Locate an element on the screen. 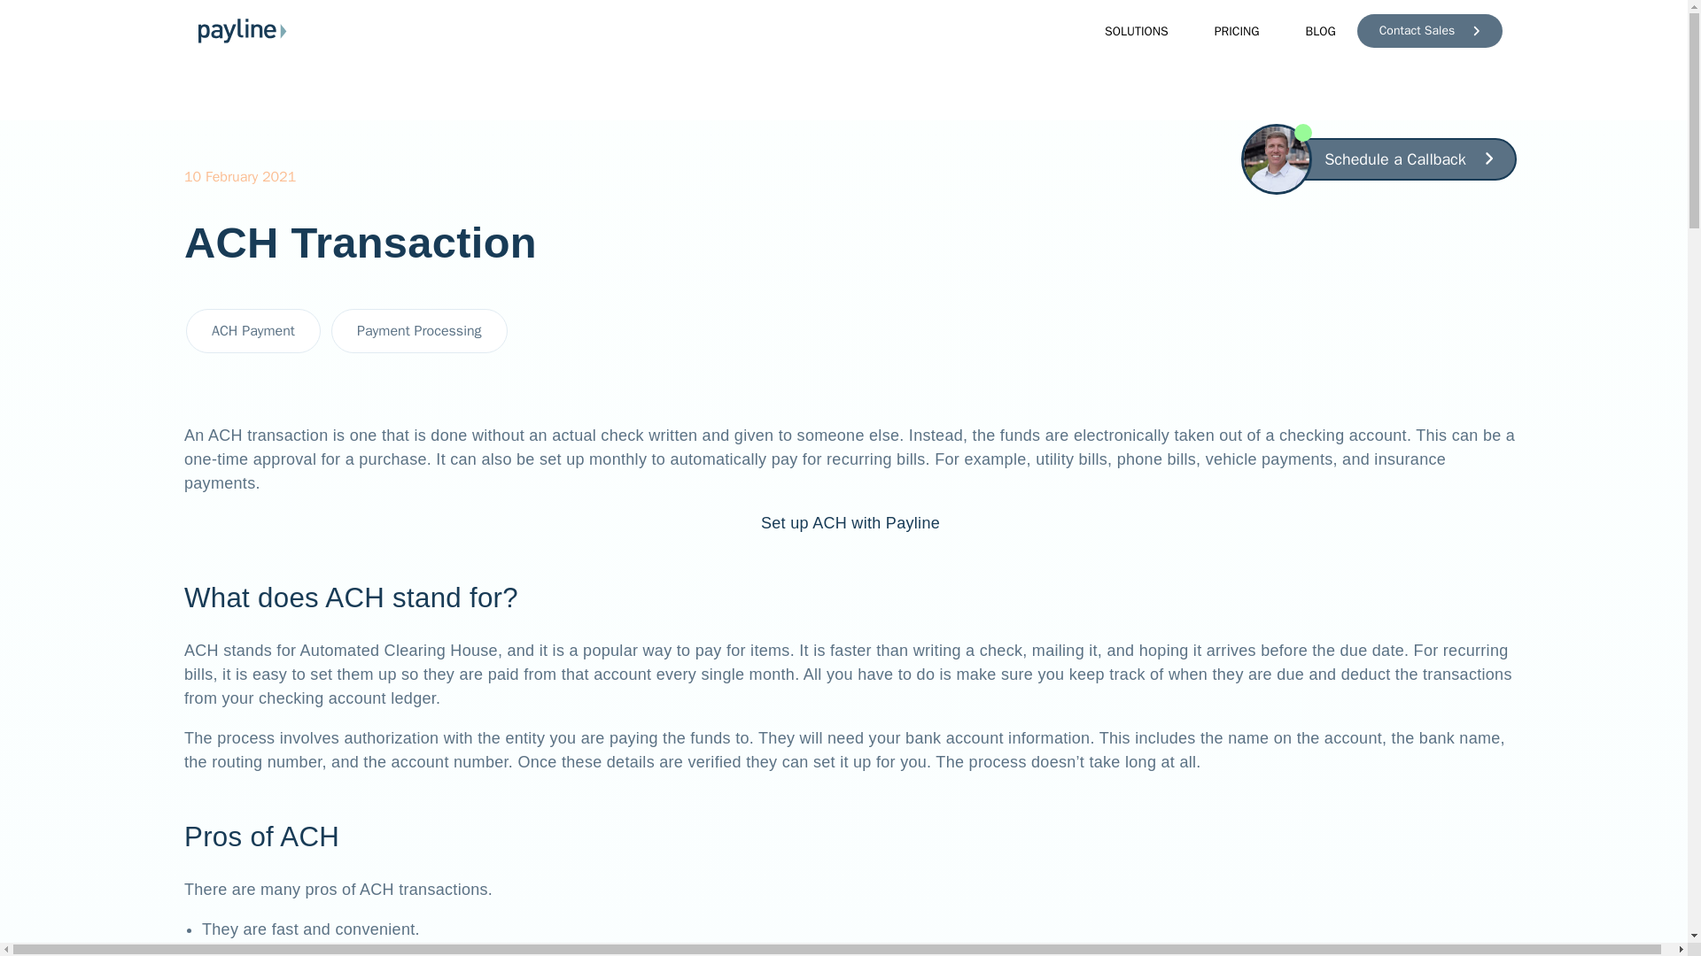 The width and height of the screenshot is (1701, 956). Schedule a Callback is located at coordinates (1409, 159).